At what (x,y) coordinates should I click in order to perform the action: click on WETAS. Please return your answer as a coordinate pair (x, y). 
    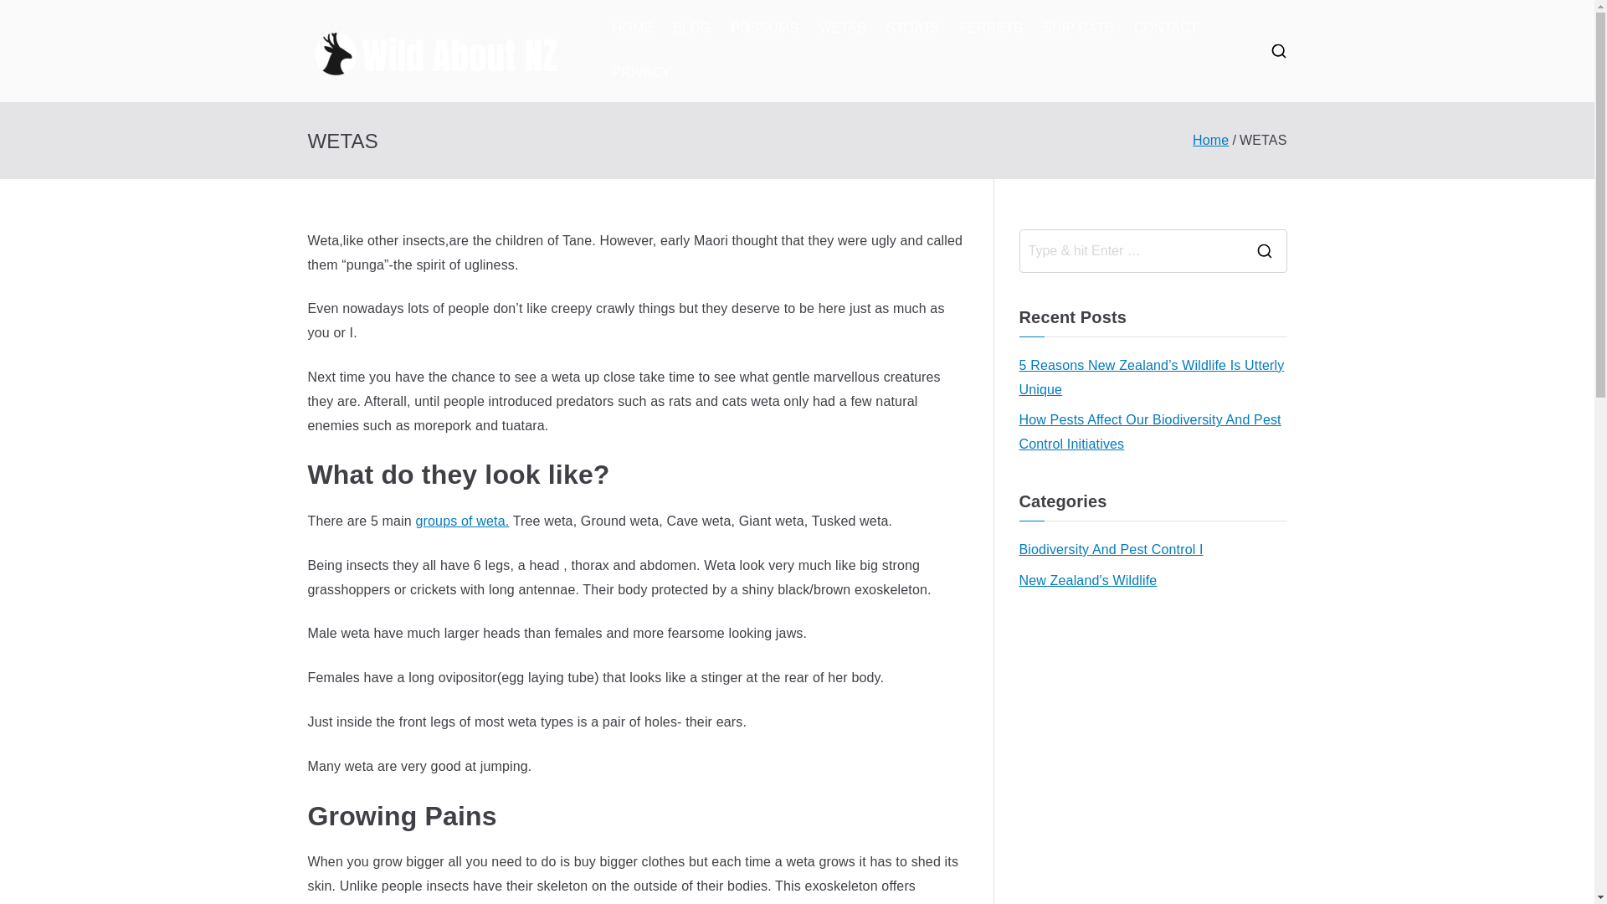
    Looking at the image, I should click on (842, 28).